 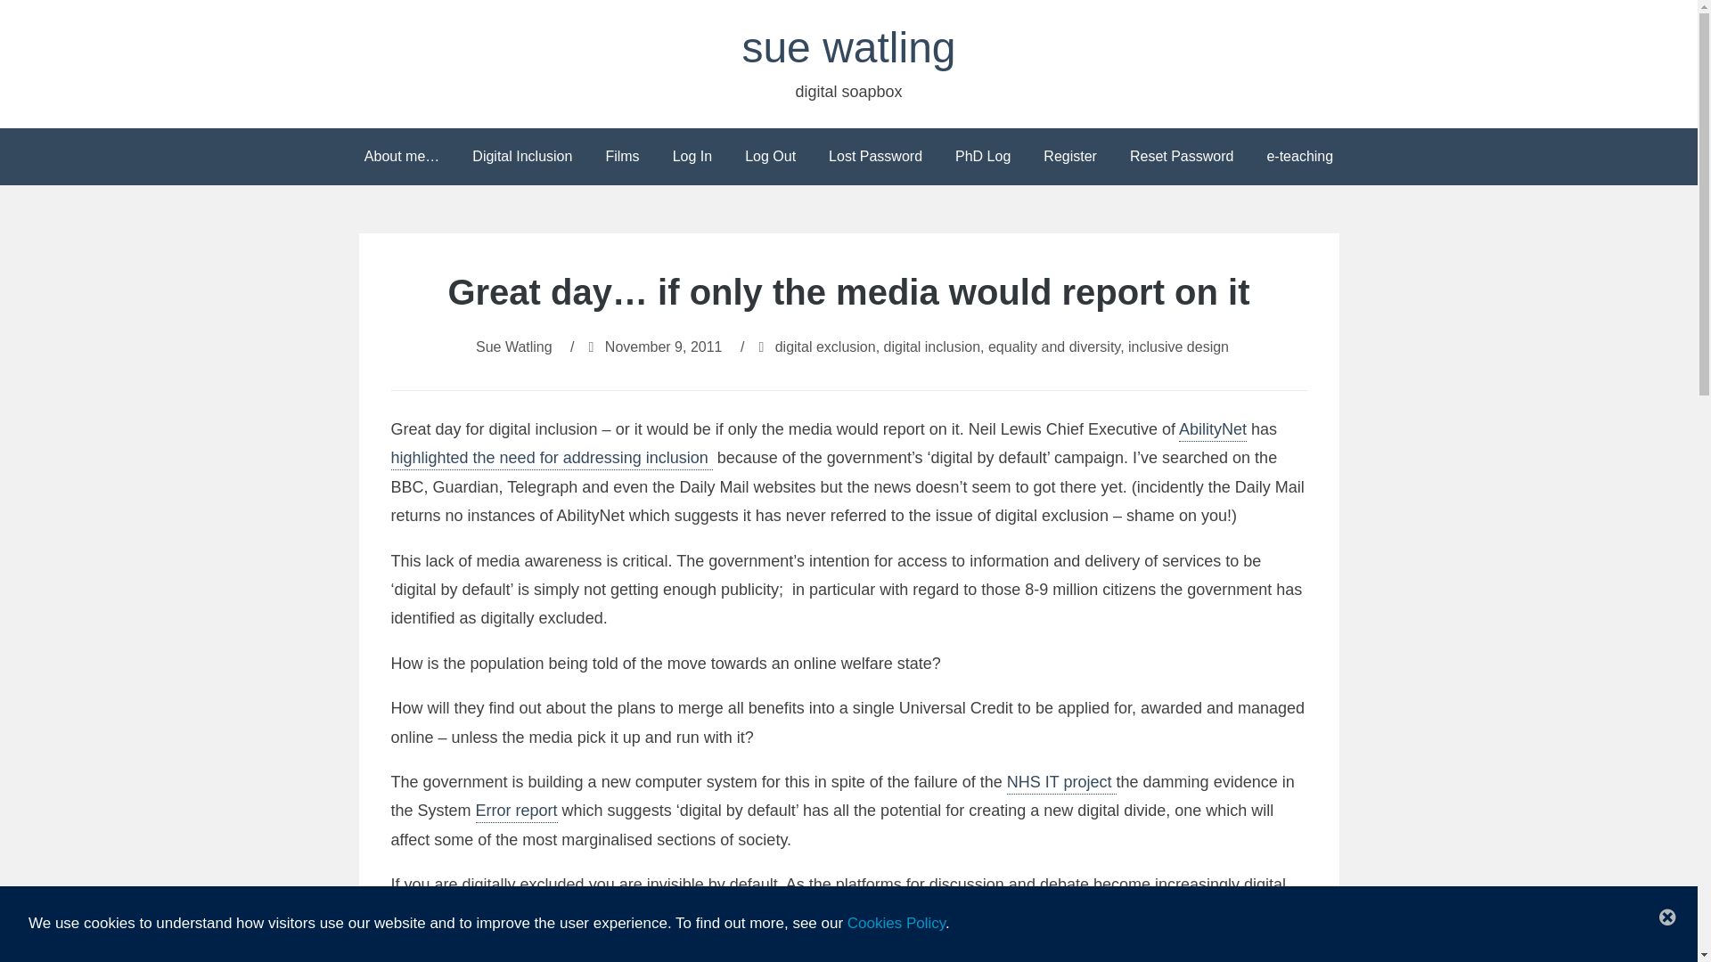 I want to click on Error report, so click(x=516, y=812).